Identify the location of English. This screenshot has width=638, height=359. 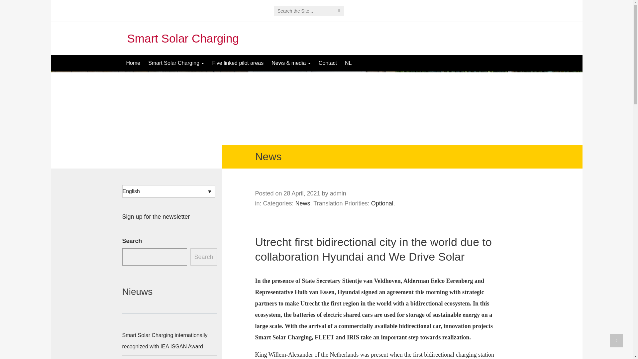
(169, 191).